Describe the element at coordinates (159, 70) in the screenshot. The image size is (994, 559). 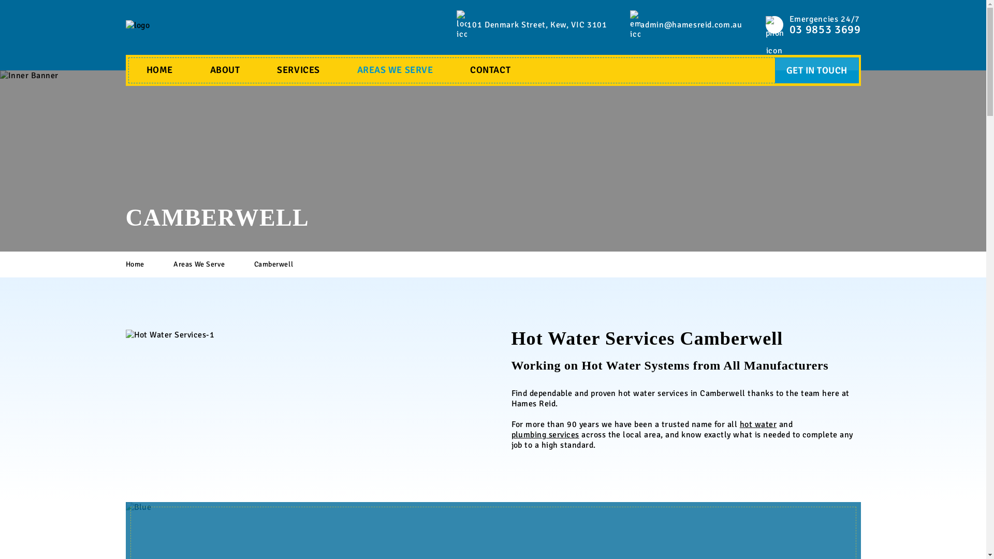
I see `HOME` at that location.